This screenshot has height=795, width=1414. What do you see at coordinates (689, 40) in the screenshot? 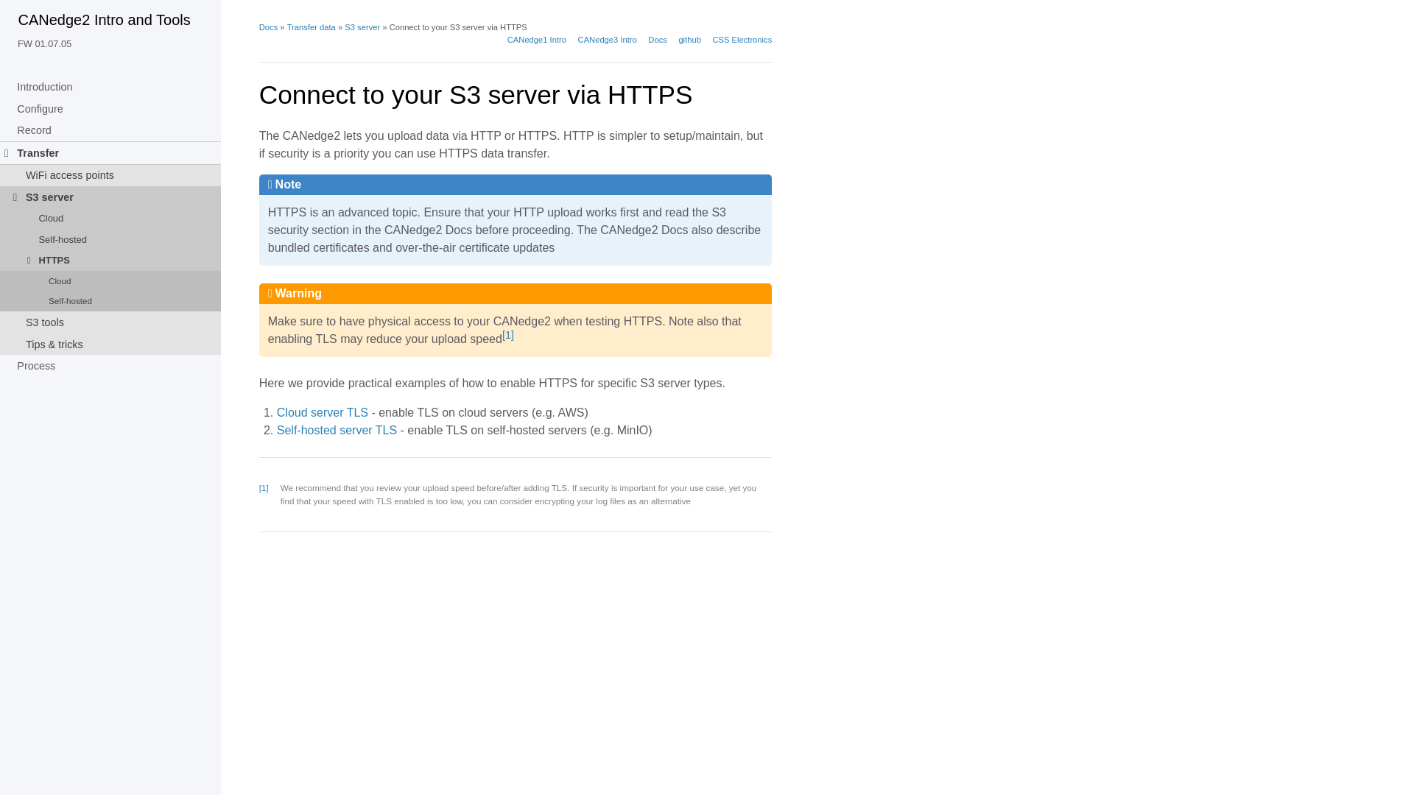
I see `github` at bounding box center [689, 40].